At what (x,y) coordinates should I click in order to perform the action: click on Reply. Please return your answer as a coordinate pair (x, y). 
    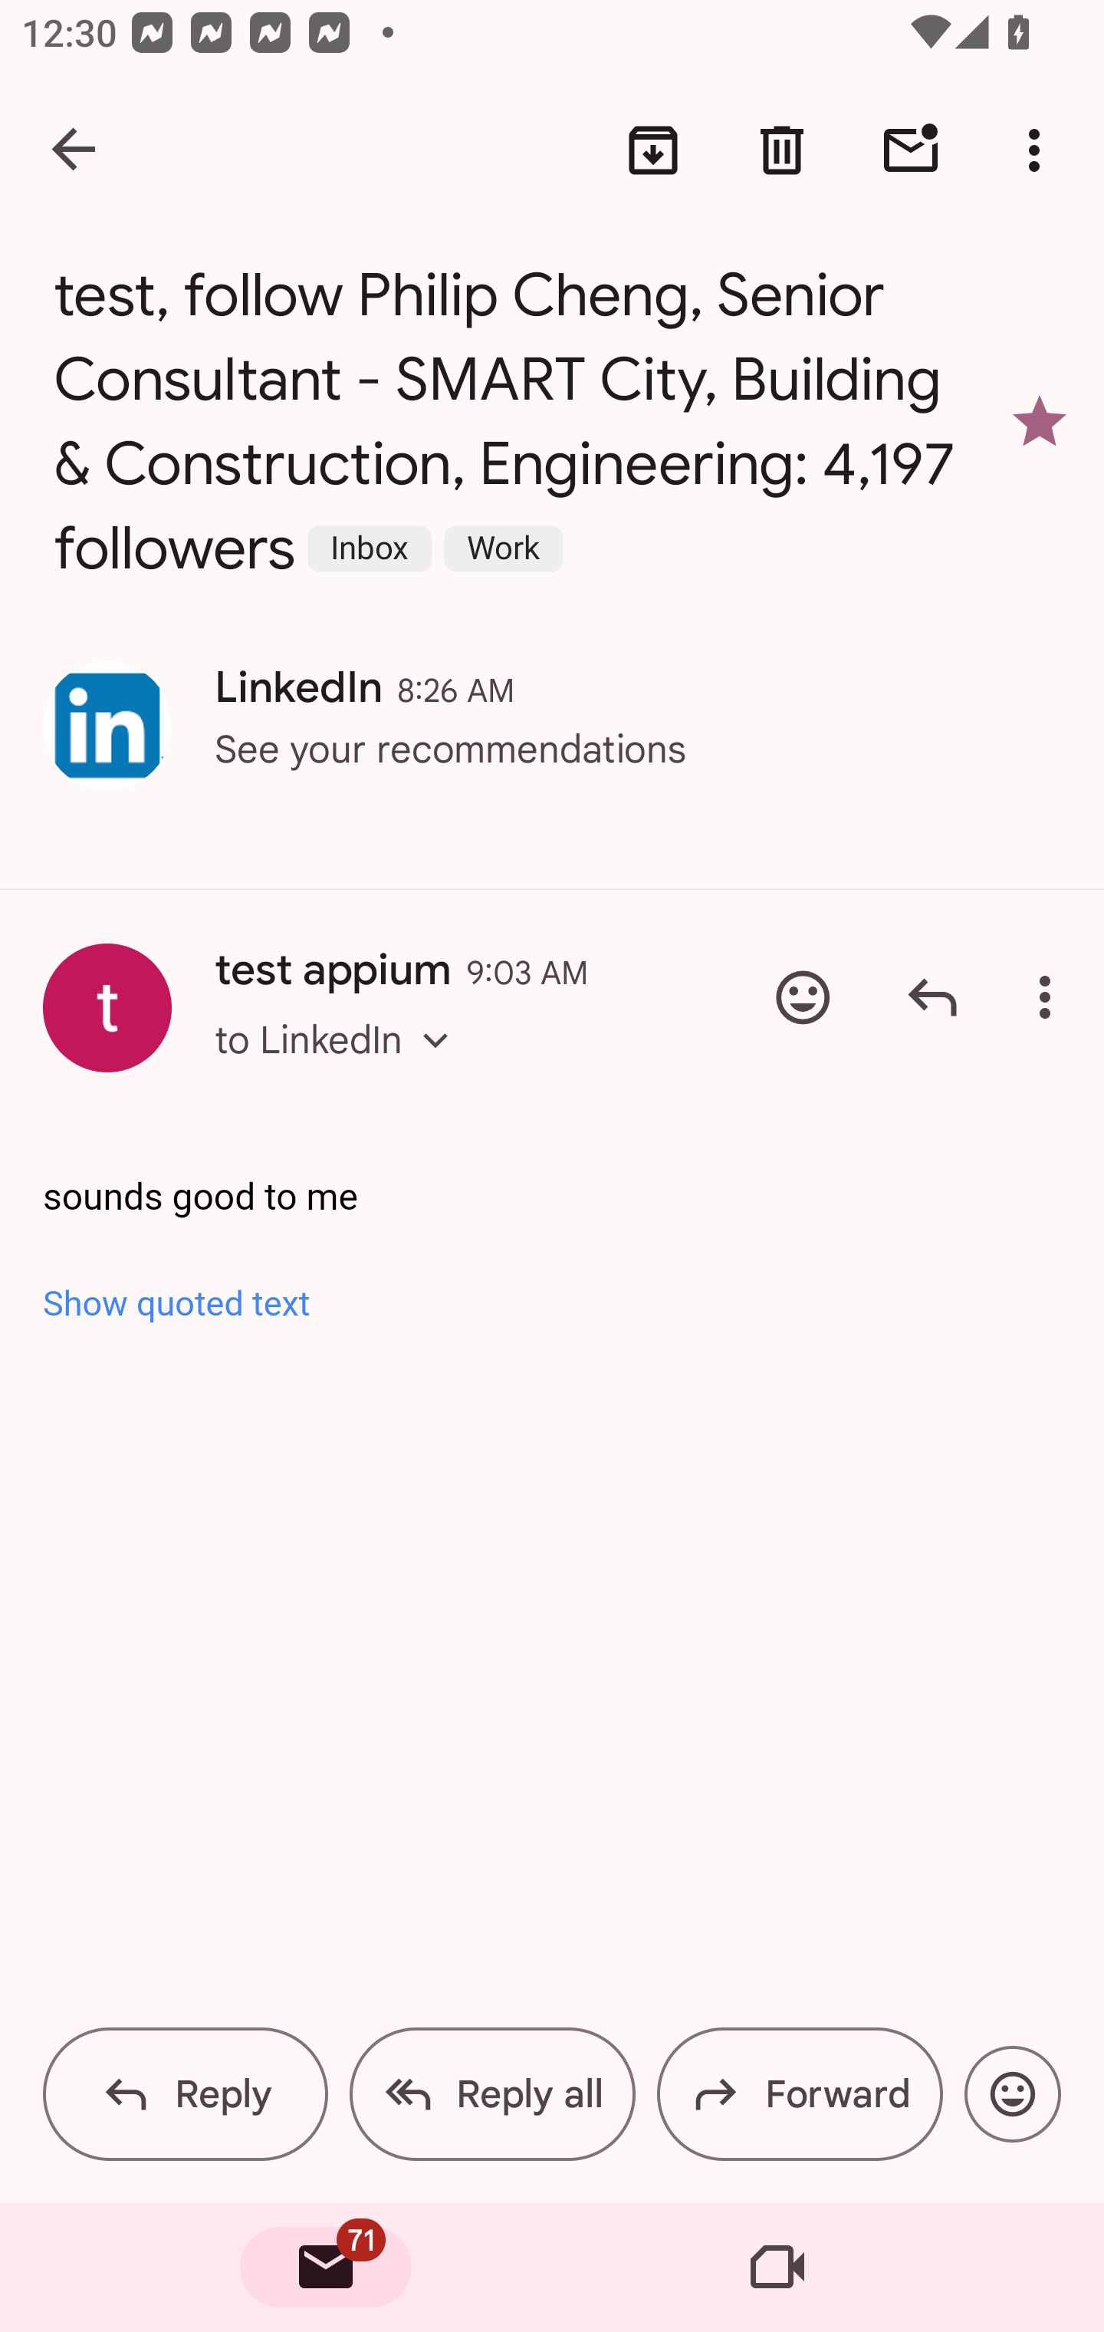
    Looking at the image, I should click on (932, 997).